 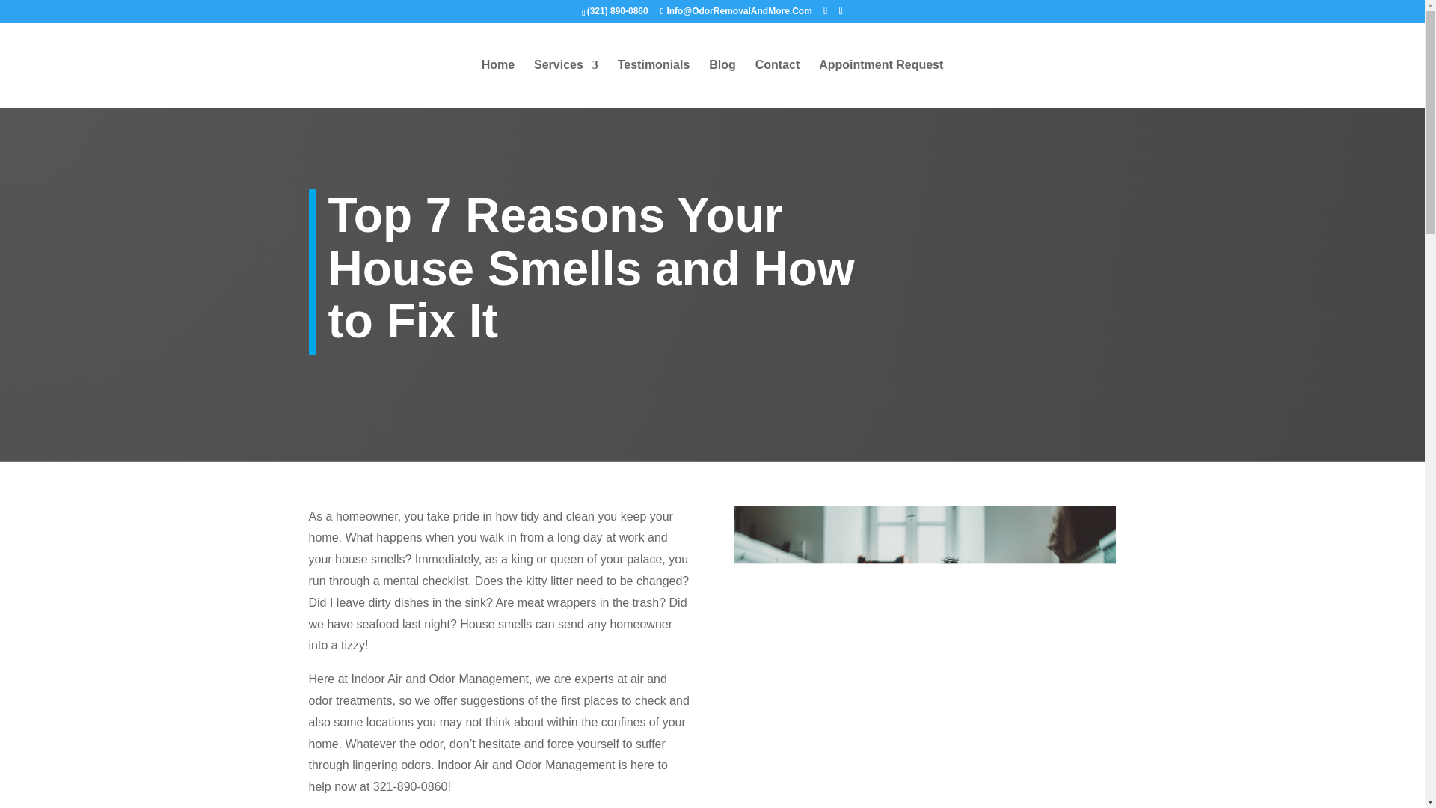 What do you see at coordinates (654, 83) in the screenshot?
I see `Testimonials` at bounding box center [654, 83].